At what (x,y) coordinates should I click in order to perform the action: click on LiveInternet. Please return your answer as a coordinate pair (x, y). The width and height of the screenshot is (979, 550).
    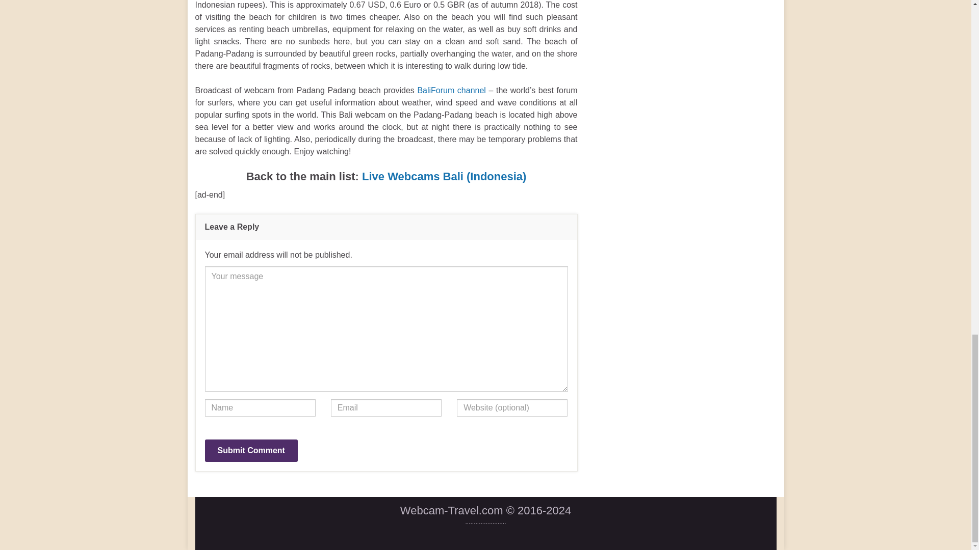
    Looking at the image, I should click on (485, 534).